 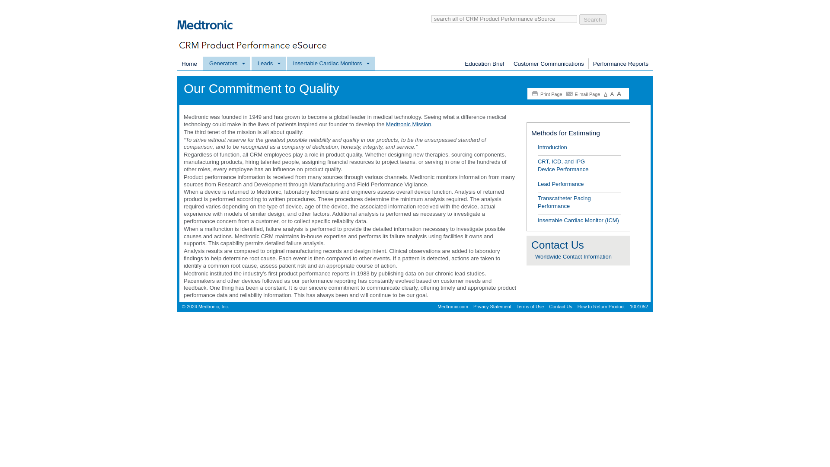 What do you see at coordinates (504, 18) in the screenshot?
I see `search all of CRM Product Performance eSource` at bounding box center [504, 18].